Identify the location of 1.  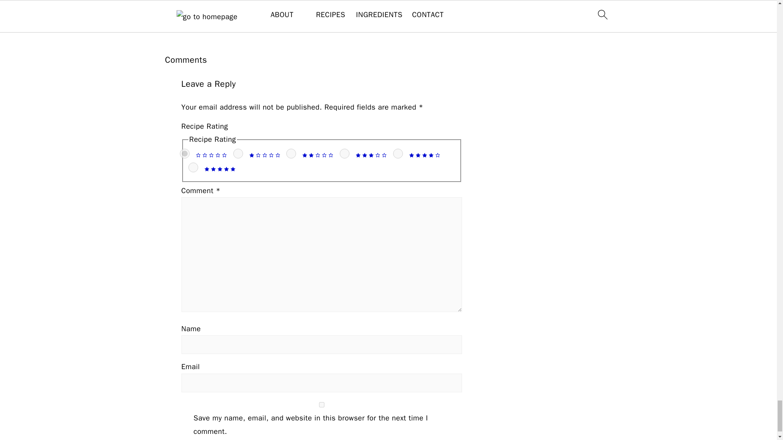
(238, 153).